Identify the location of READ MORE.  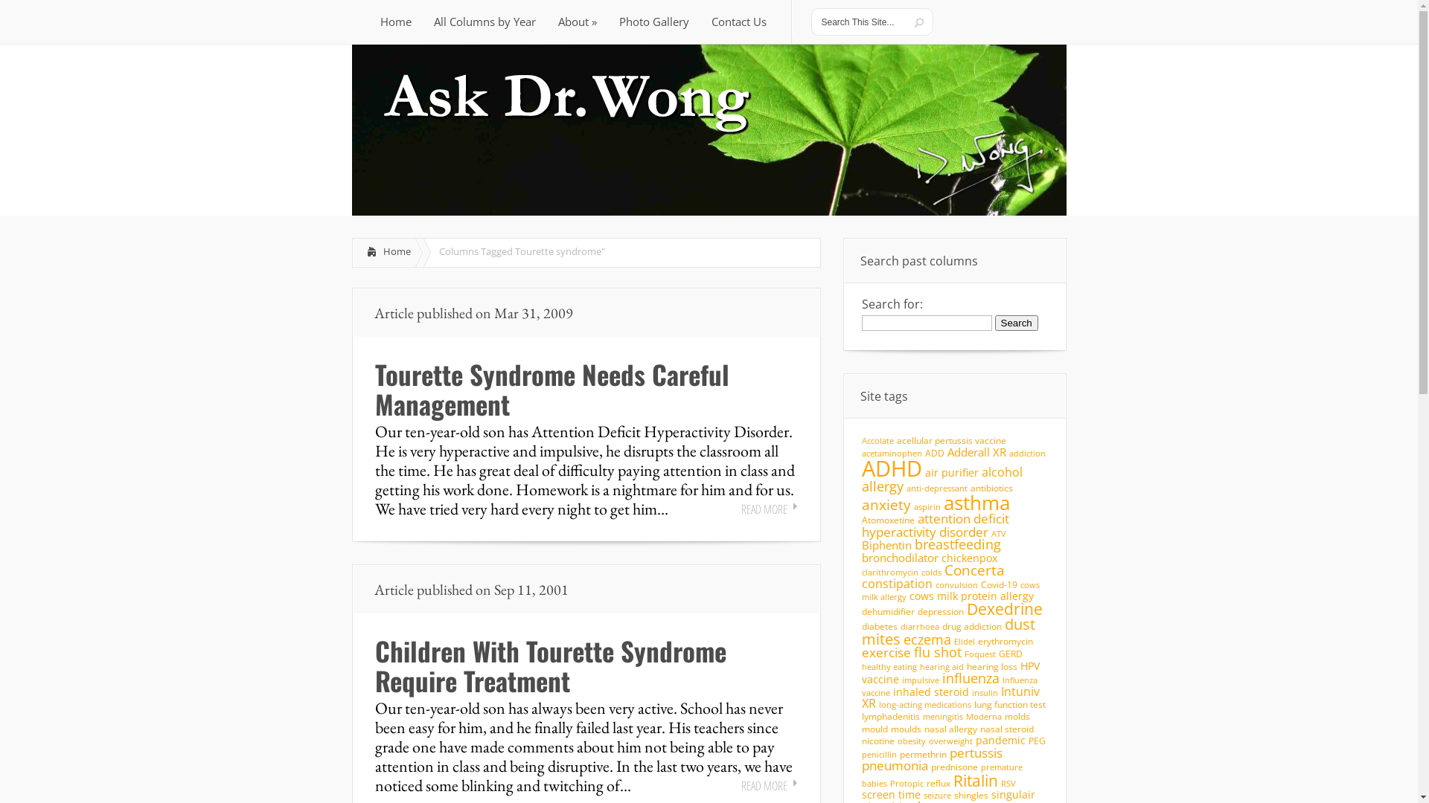
(770, 786).